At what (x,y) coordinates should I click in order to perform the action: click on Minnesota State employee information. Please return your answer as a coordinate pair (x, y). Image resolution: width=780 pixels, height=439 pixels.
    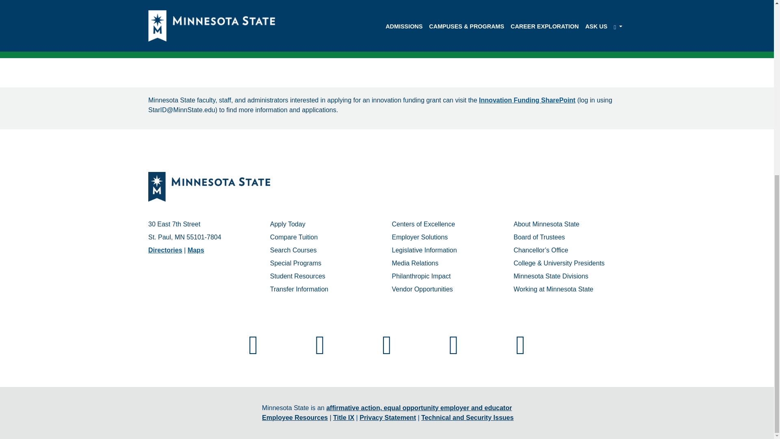
    Looking at the image, I should click on (295, 417).